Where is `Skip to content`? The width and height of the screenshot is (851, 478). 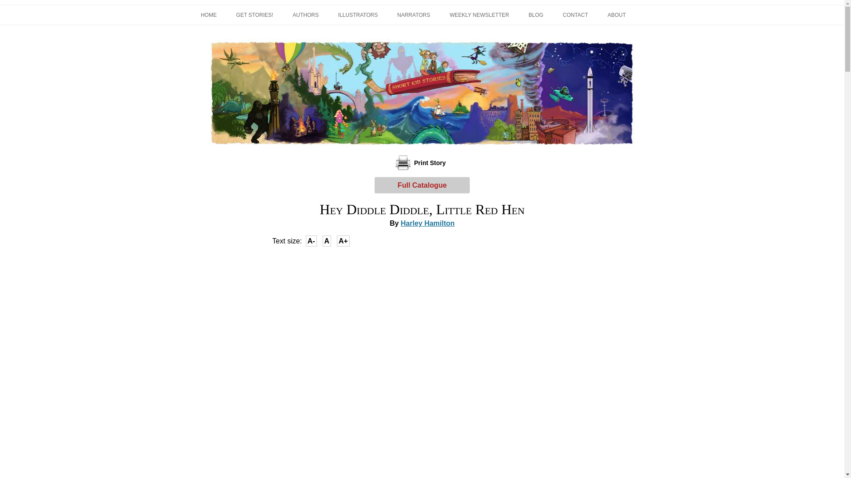
Skip to content is located at coordinates (442, 8).